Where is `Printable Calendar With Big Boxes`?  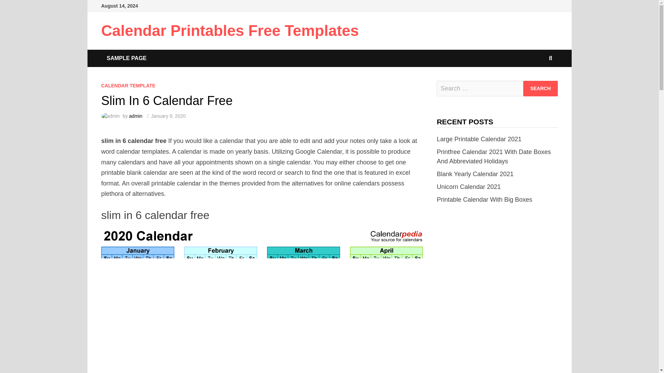 Printable Calendar With Big Boxes is located at coordinates (485, 200).